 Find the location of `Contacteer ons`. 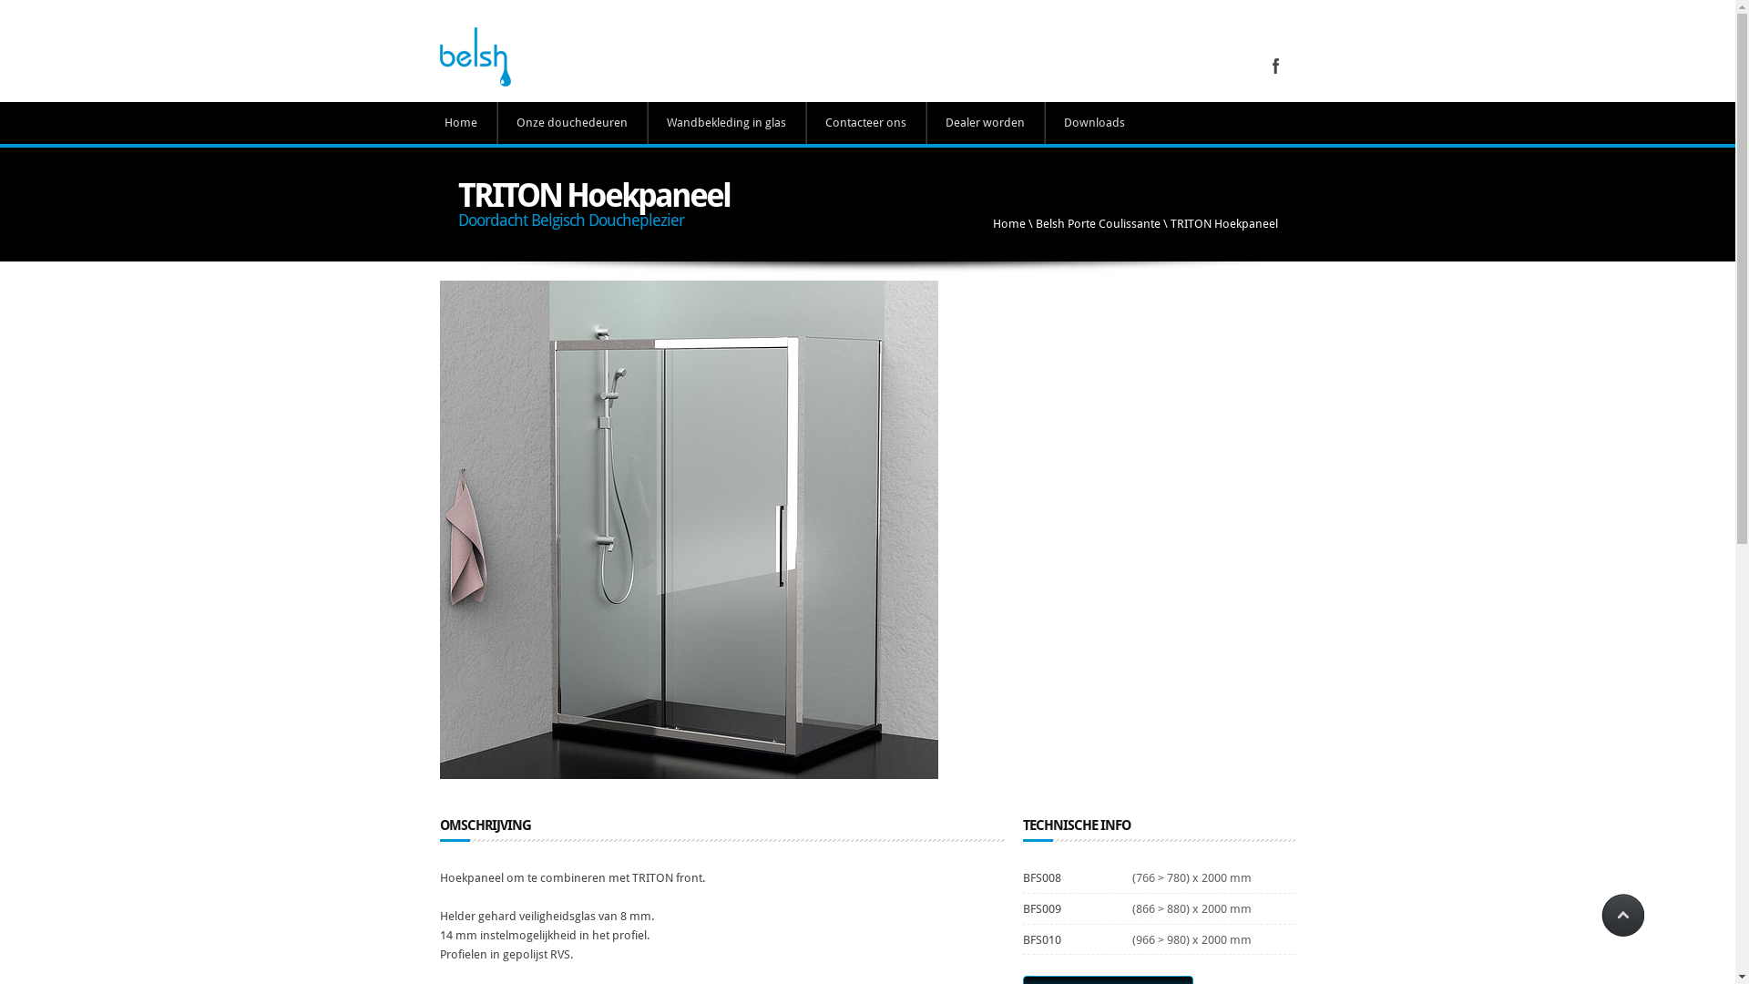

Contacteer ons is located at coordinates (864, 123).